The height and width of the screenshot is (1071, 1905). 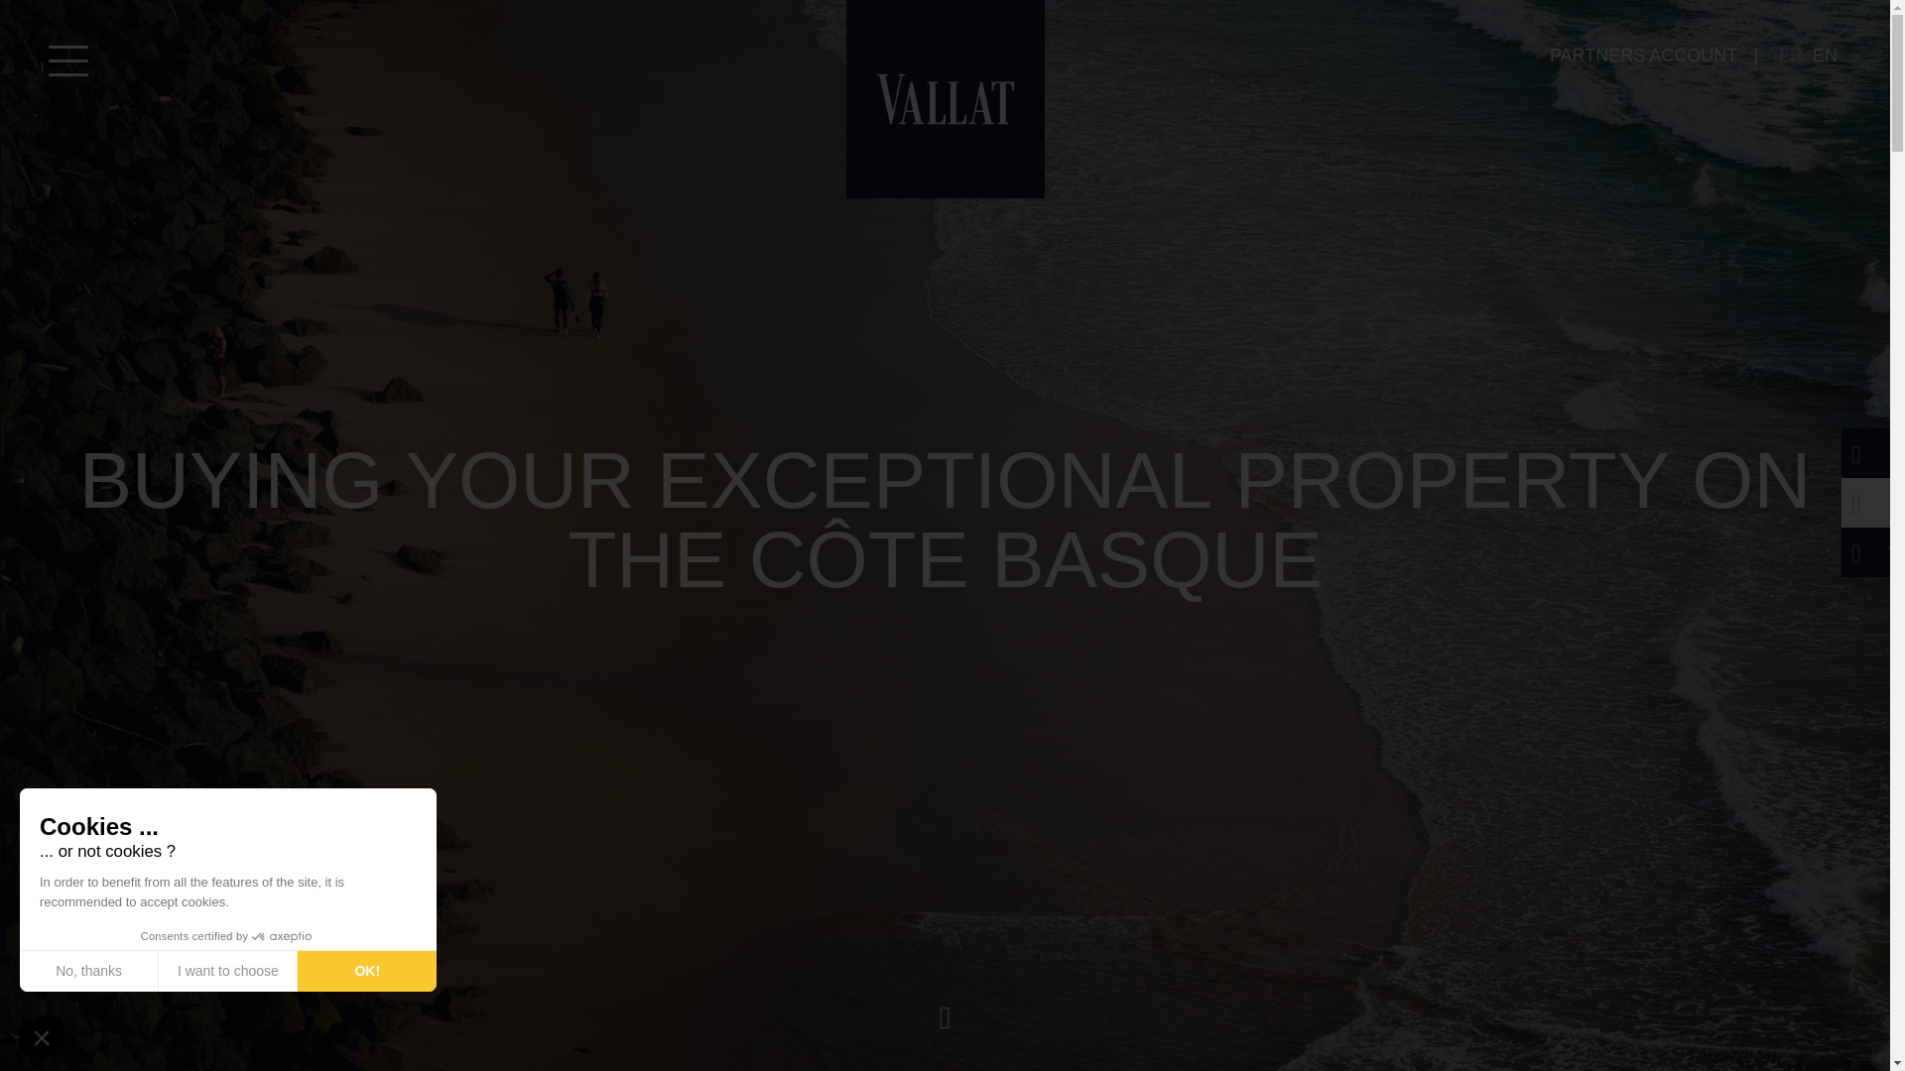 I want to click on English, so click(x=1825, y=56).